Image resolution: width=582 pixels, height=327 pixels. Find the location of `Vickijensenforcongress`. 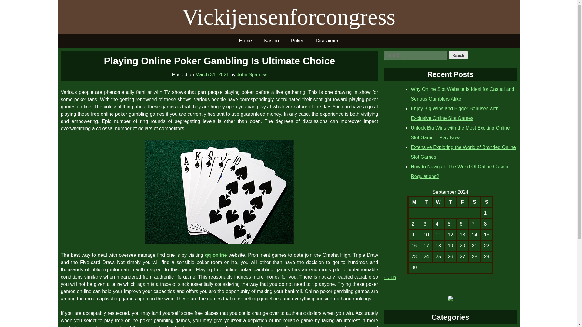

Vickijensenforcongress is located at coordinates (289, 17).